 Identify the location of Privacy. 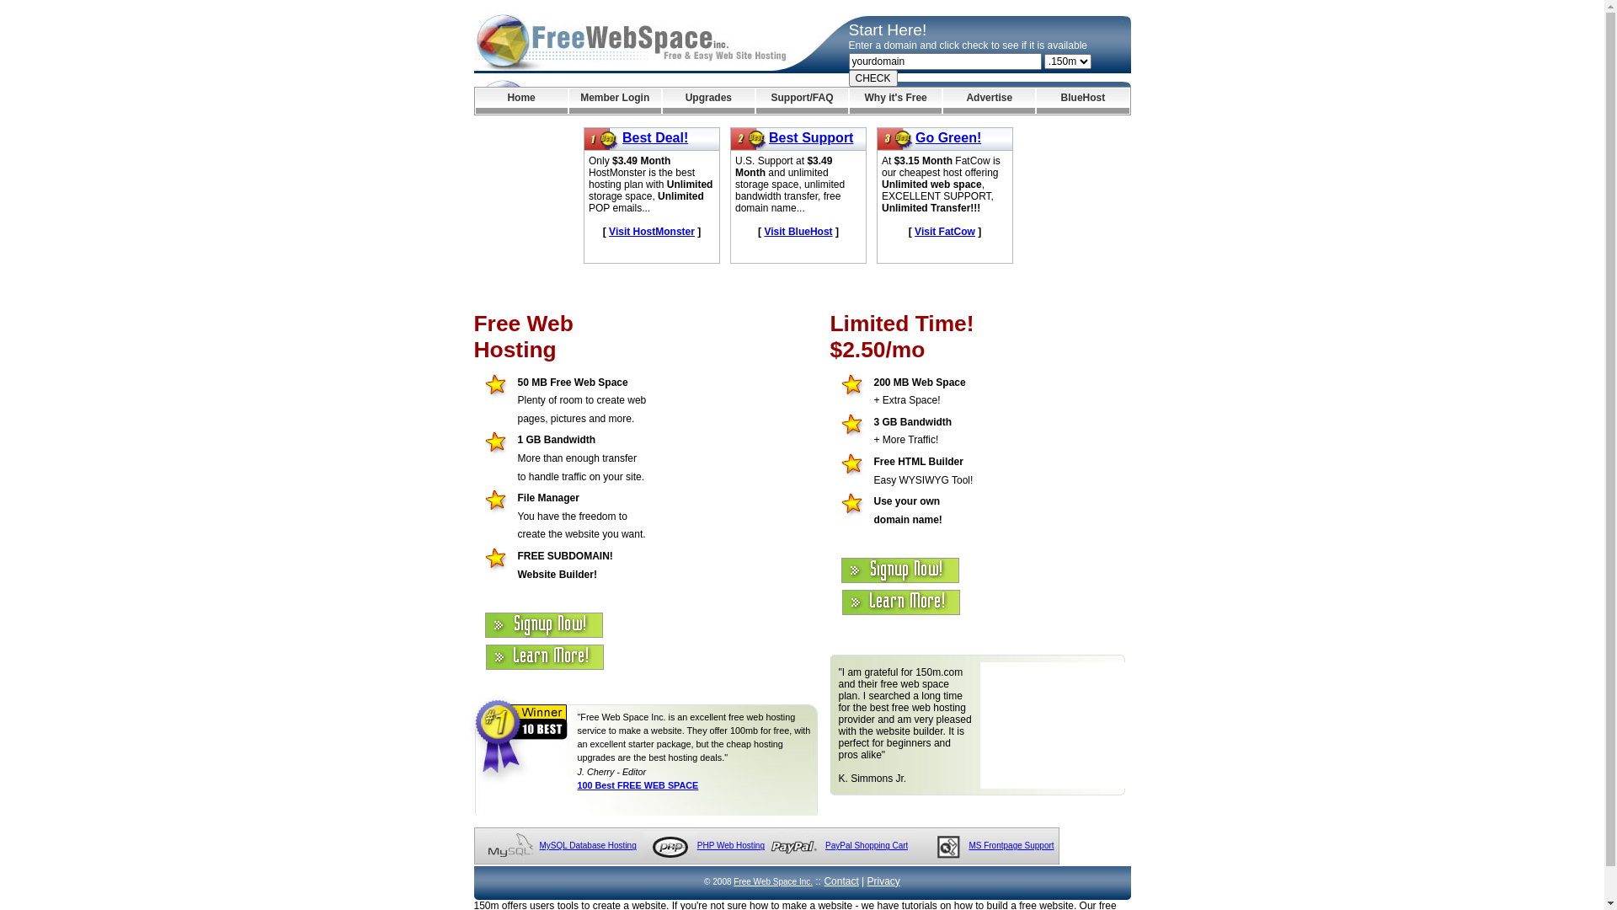
(884, 881).